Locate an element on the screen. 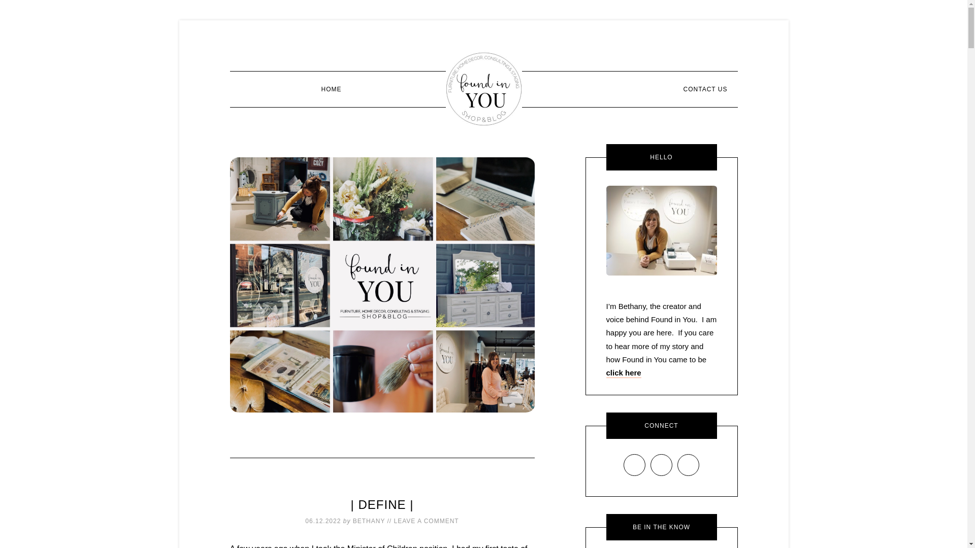 Image resolution: width=975 pixels, height=548 pixels. CONTACT US is located at coordinates (706, 89).